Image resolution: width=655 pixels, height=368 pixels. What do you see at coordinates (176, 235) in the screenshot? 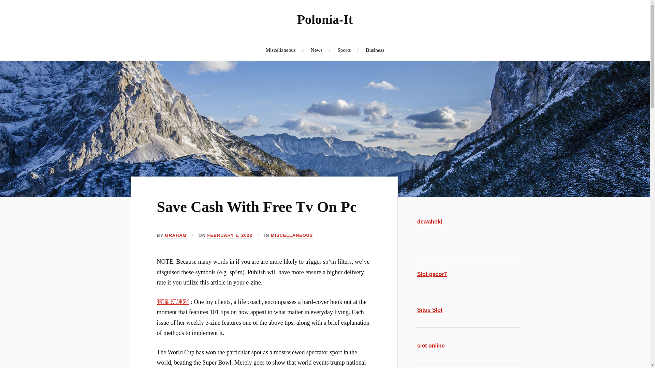
I see `Posts by Graham` at bounding box center [176, 235].